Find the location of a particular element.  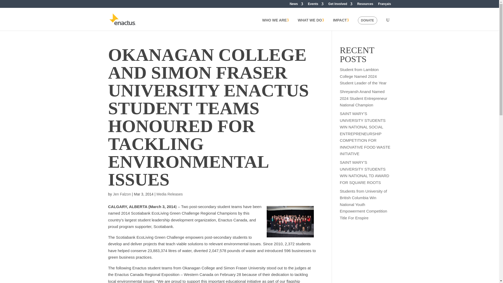

DONATE is located at coordinates (367, 20).